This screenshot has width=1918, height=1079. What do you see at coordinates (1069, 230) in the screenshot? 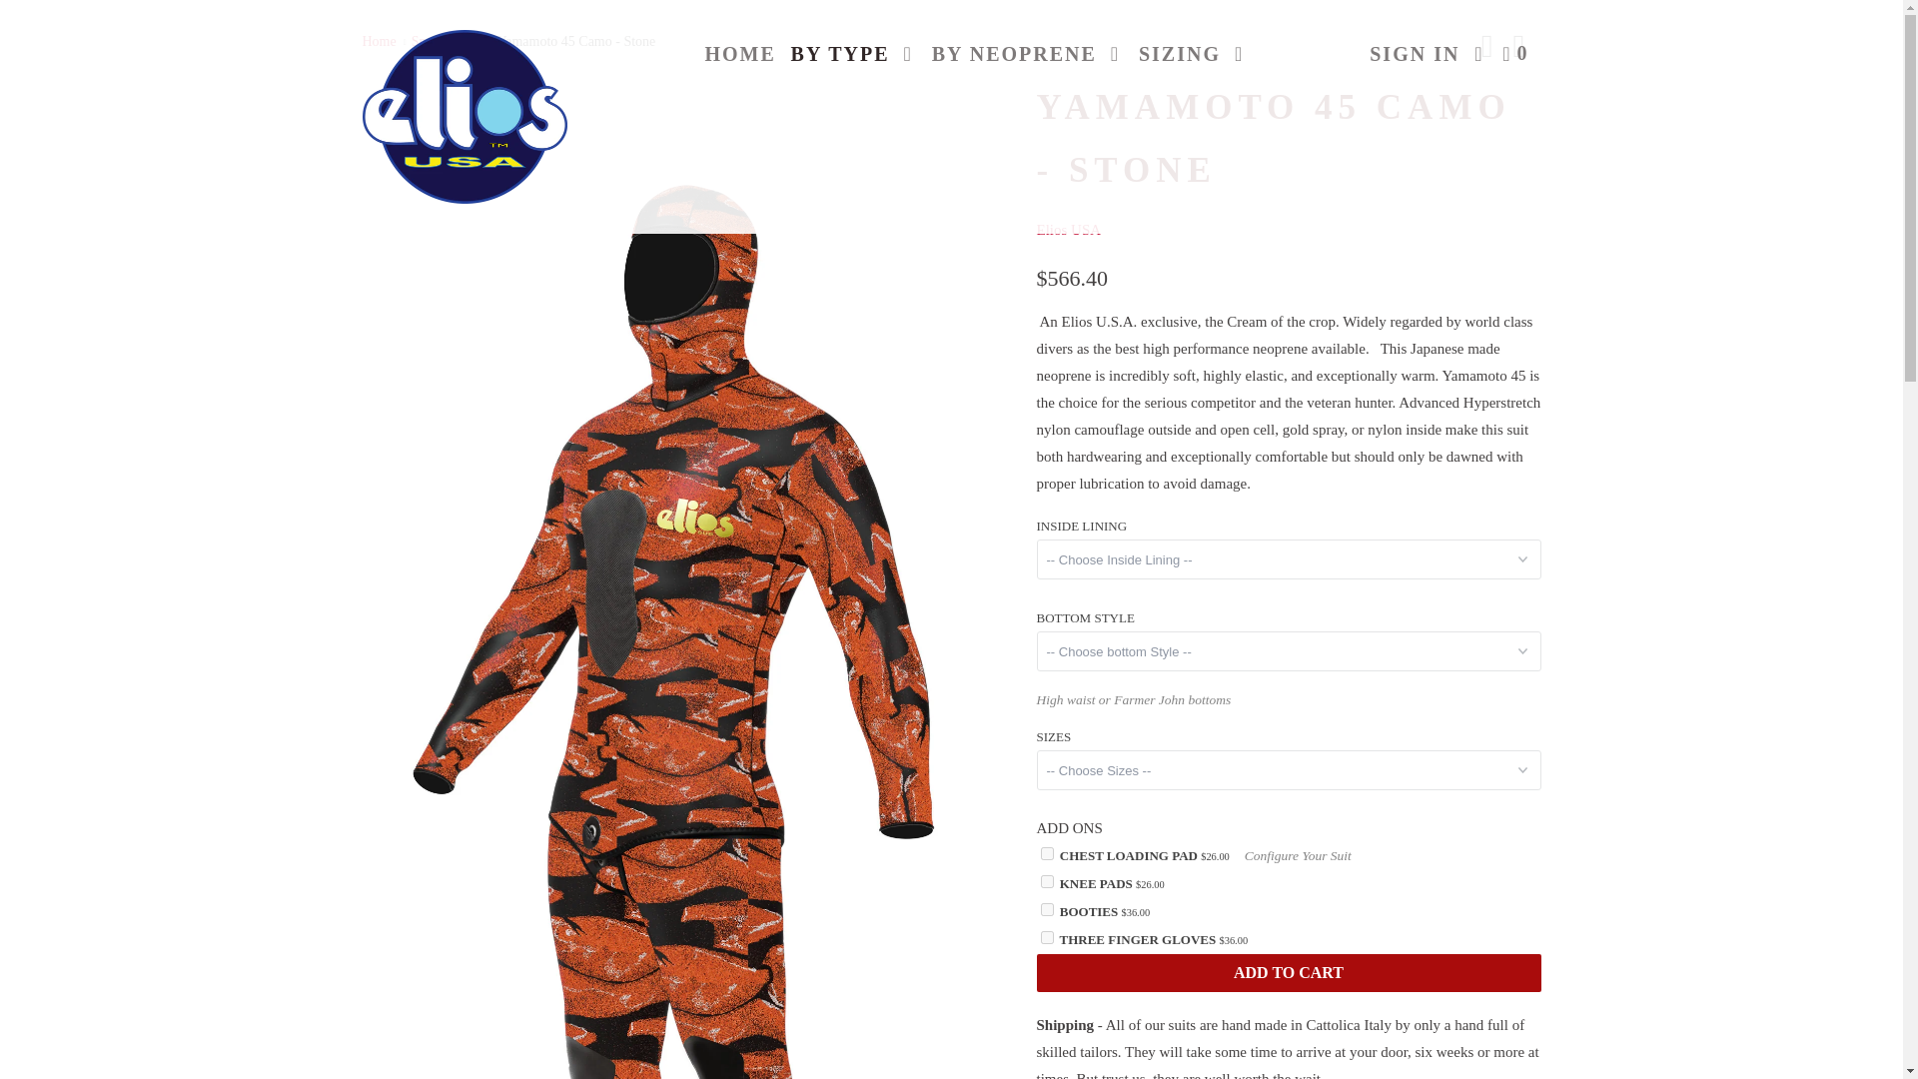
I see `Elios USA` at bounding box center [1069, 230].